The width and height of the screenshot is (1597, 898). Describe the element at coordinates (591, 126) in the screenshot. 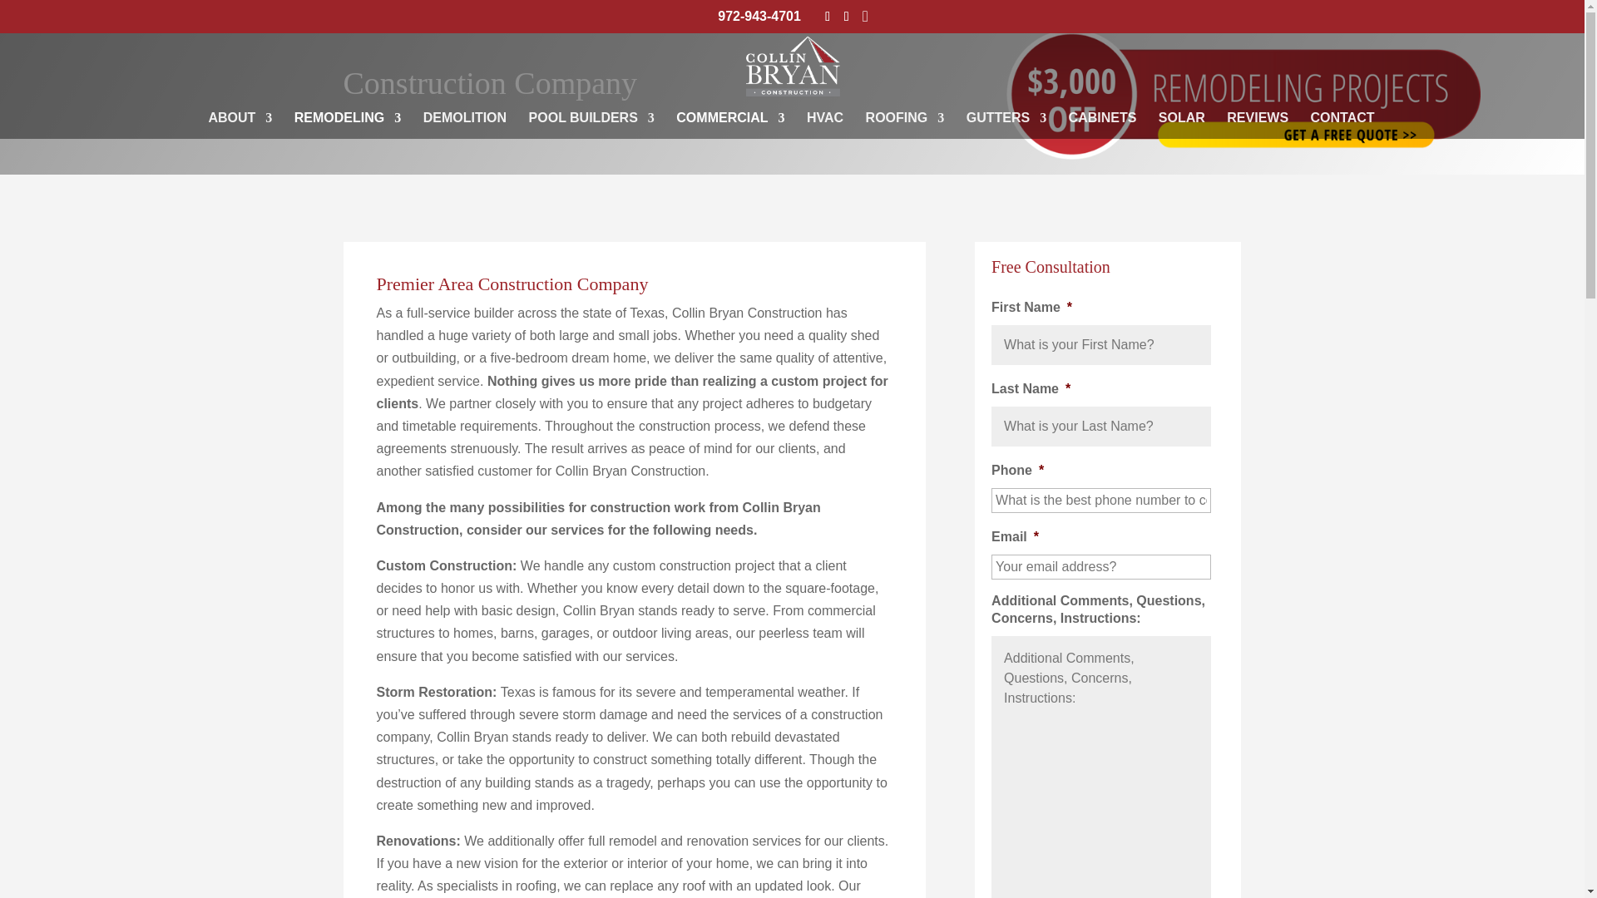

I see `POOL BUILDERS` at that location.